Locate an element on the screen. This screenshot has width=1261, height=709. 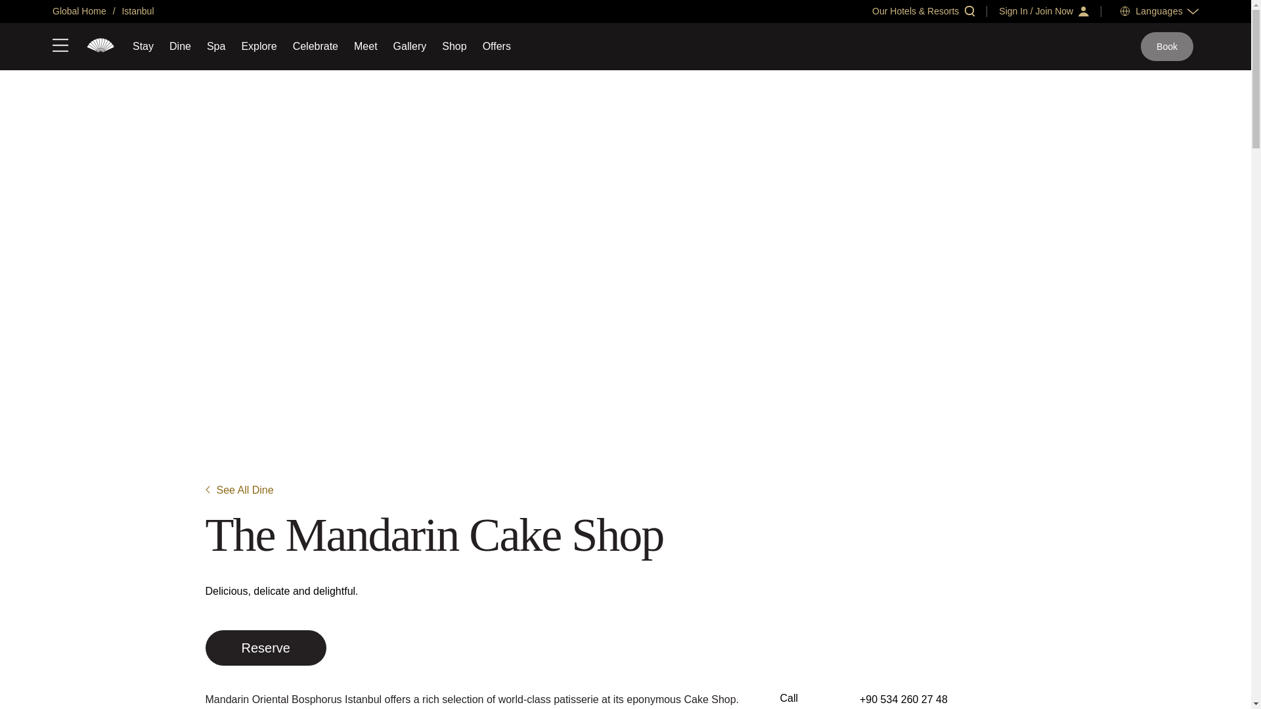
Celebrate is located at coordinates (315, 46).